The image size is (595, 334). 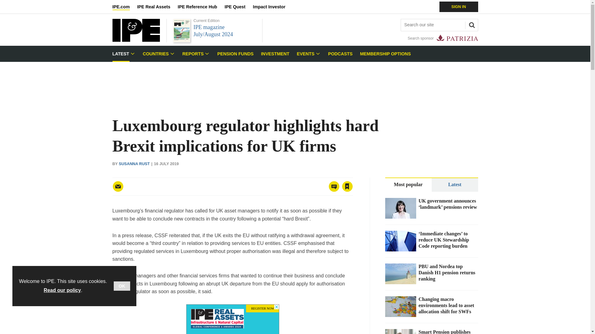 What do you see at coordinates (122, 286) in the screenshot?
I see `OK` at bounding box center [122, 286].